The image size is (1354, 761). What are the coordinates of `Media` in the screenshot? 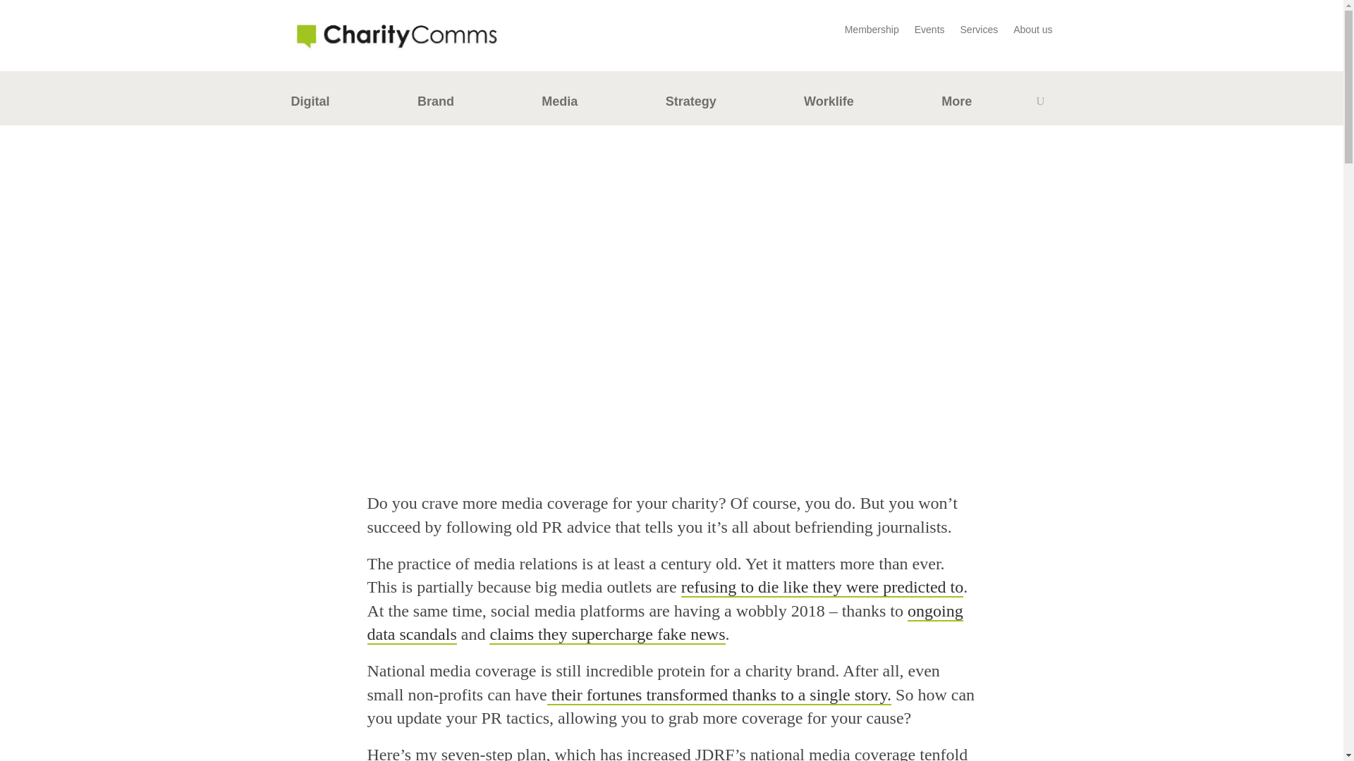 It's located at (560, 104).